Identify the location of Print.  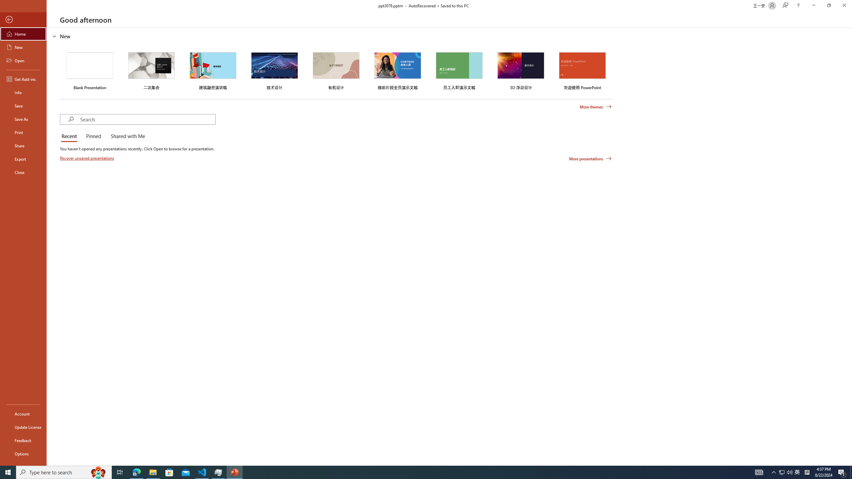
(23, 132).